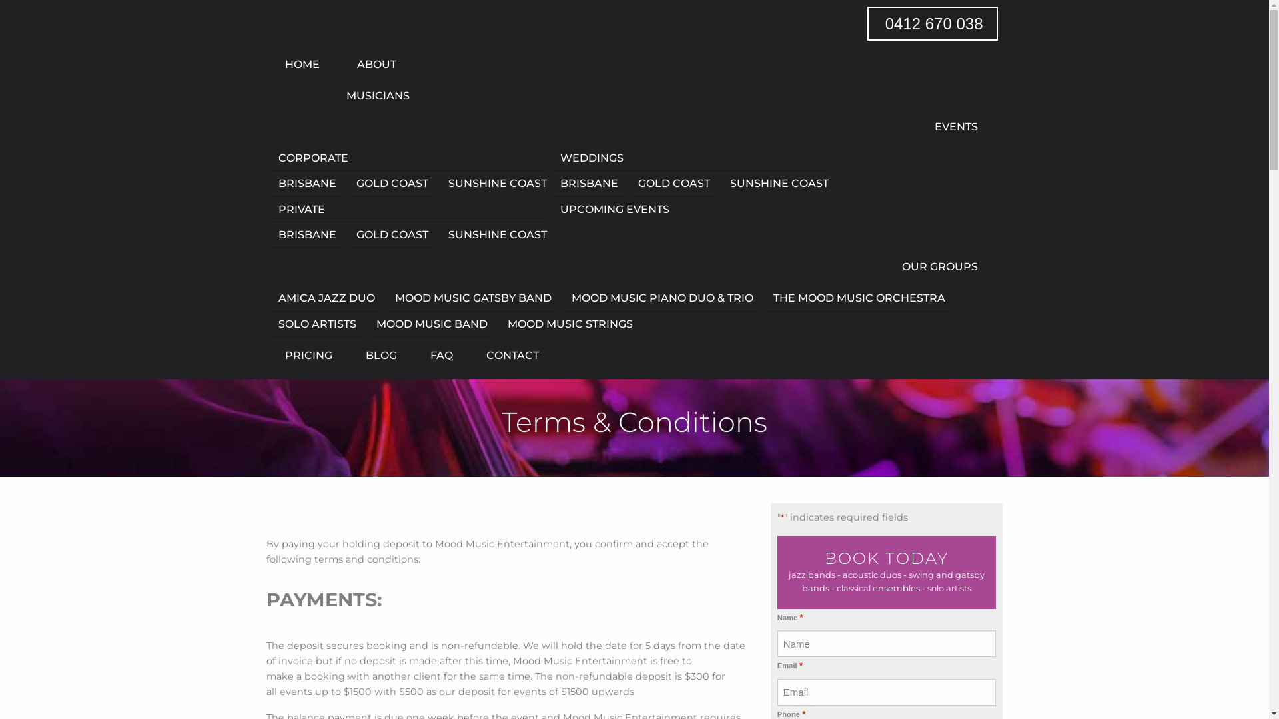 The width and height of the screenshot is (1279, 719). Describe the element at coordinates (302, 65) in the screenshot. I see `HOME` at that location.